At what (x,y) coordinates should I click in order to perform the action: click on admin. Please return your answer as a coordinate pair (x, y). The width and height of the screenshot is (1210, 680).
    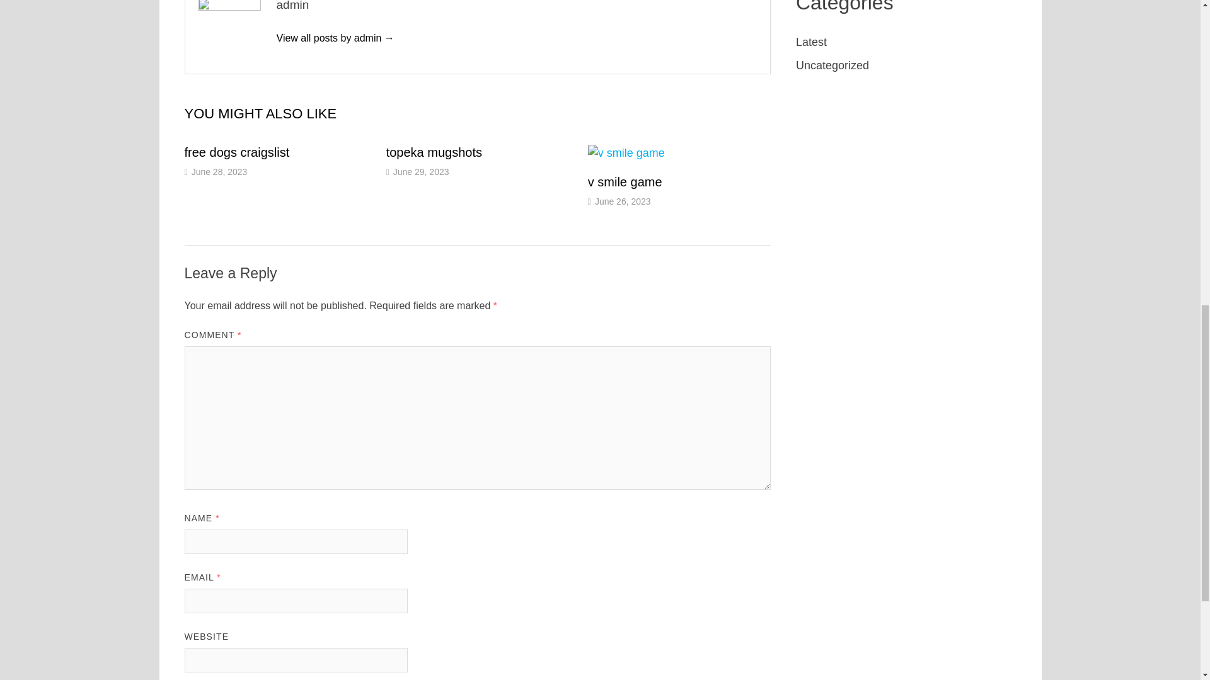
    Looking at the image, I should click on (335, 38).